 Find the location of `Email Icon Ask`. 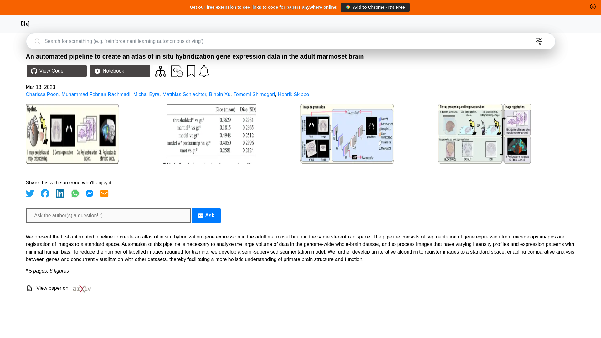

Email Icon Ask is located at coordinates (206, 215).